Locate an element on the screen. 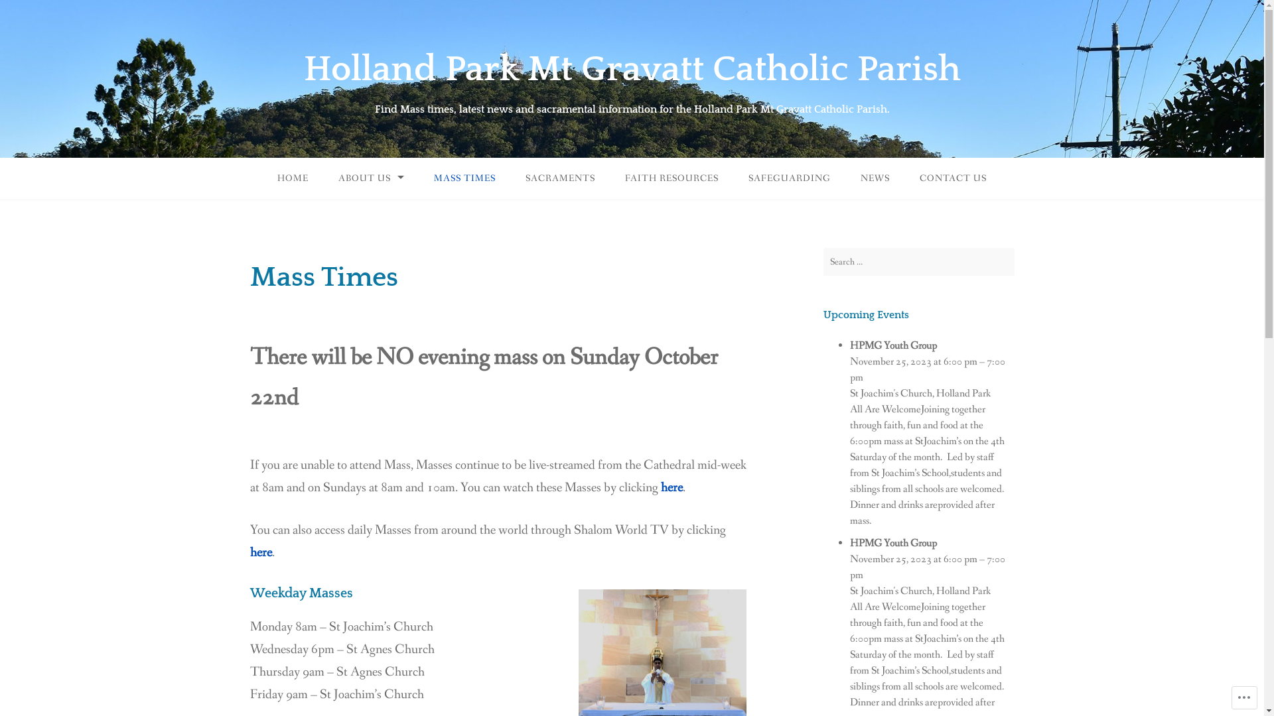  SACRAMENTS is located at coordinates (560, 179).